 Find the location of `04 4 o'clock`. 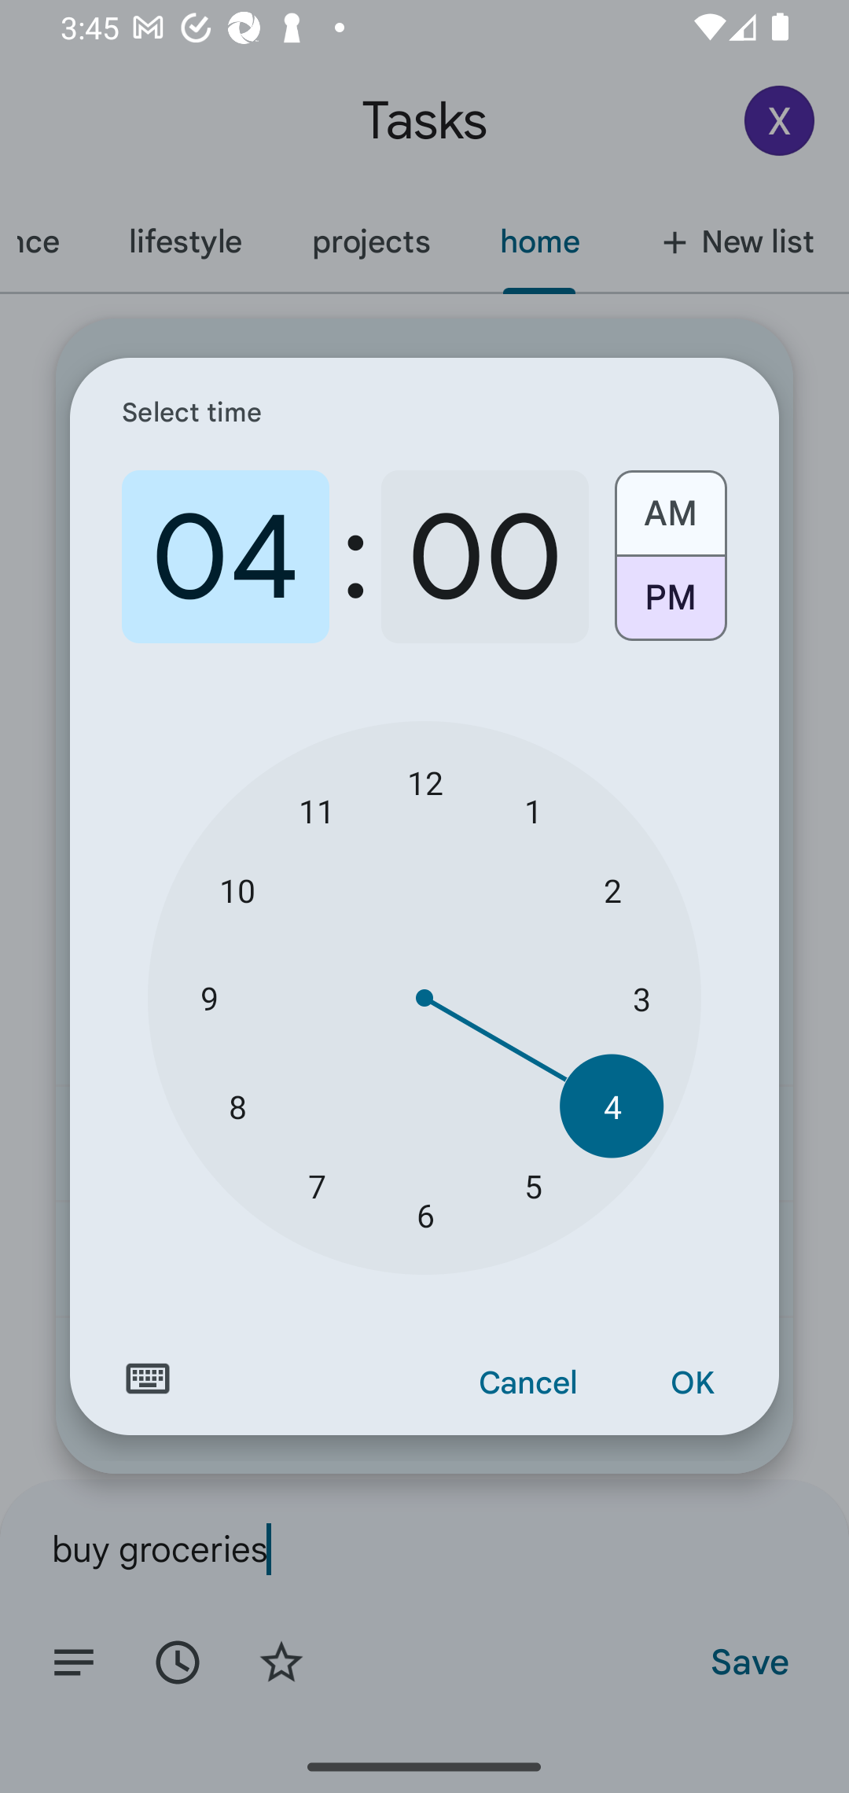

04 4 o'clock is located at coordinates (226, 557).